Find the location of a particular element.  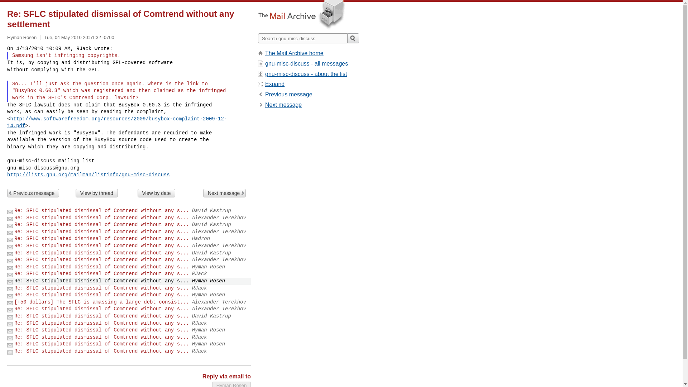

Next message is located at coordinates (224, 193).